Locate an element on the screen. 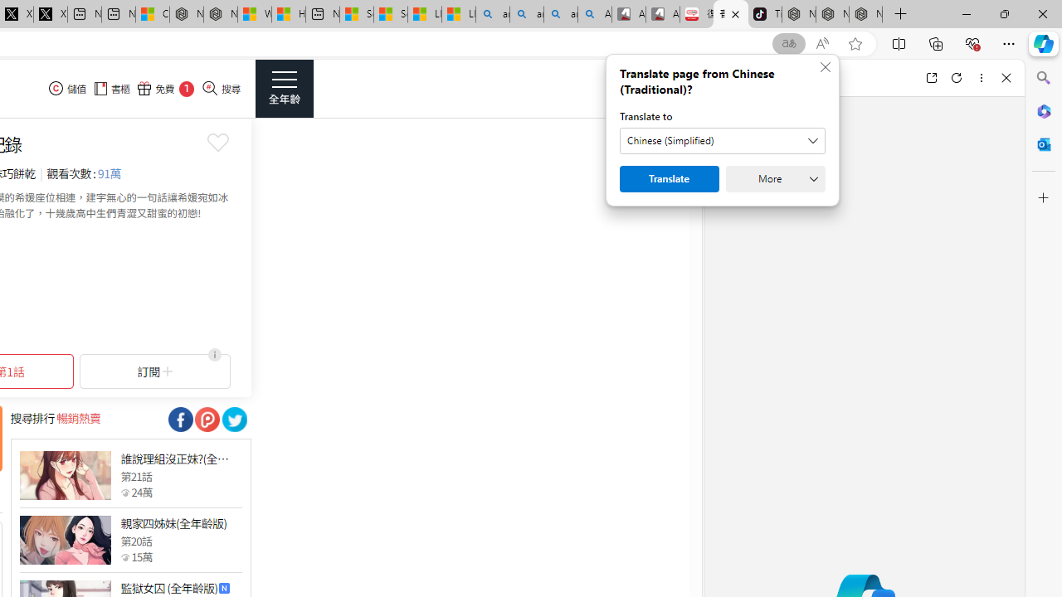 Image resolution: width=1062 pixels, height=597 pixels. Amazon Echo Robot - Search Images is located at coordinates (595, 15).